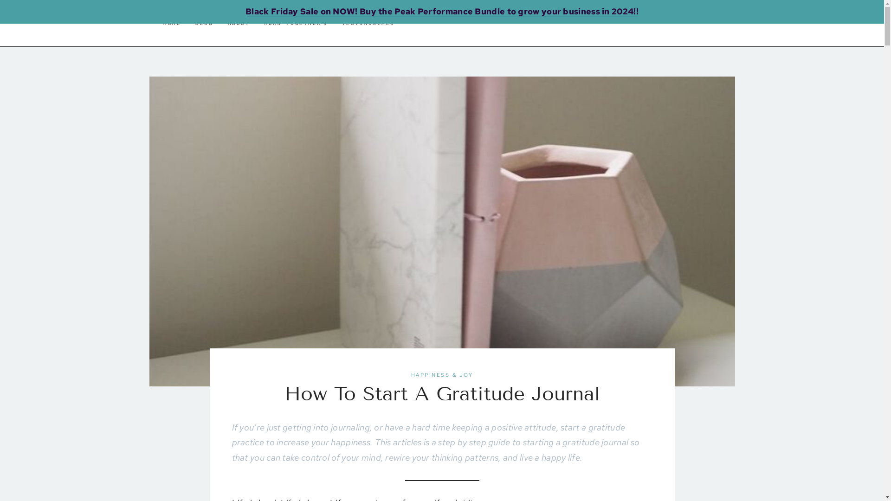 This screenshot has height=501, width=891. Describe the element at coordinates (204, 23) in the screenshot. I see `BLOG` at that location.